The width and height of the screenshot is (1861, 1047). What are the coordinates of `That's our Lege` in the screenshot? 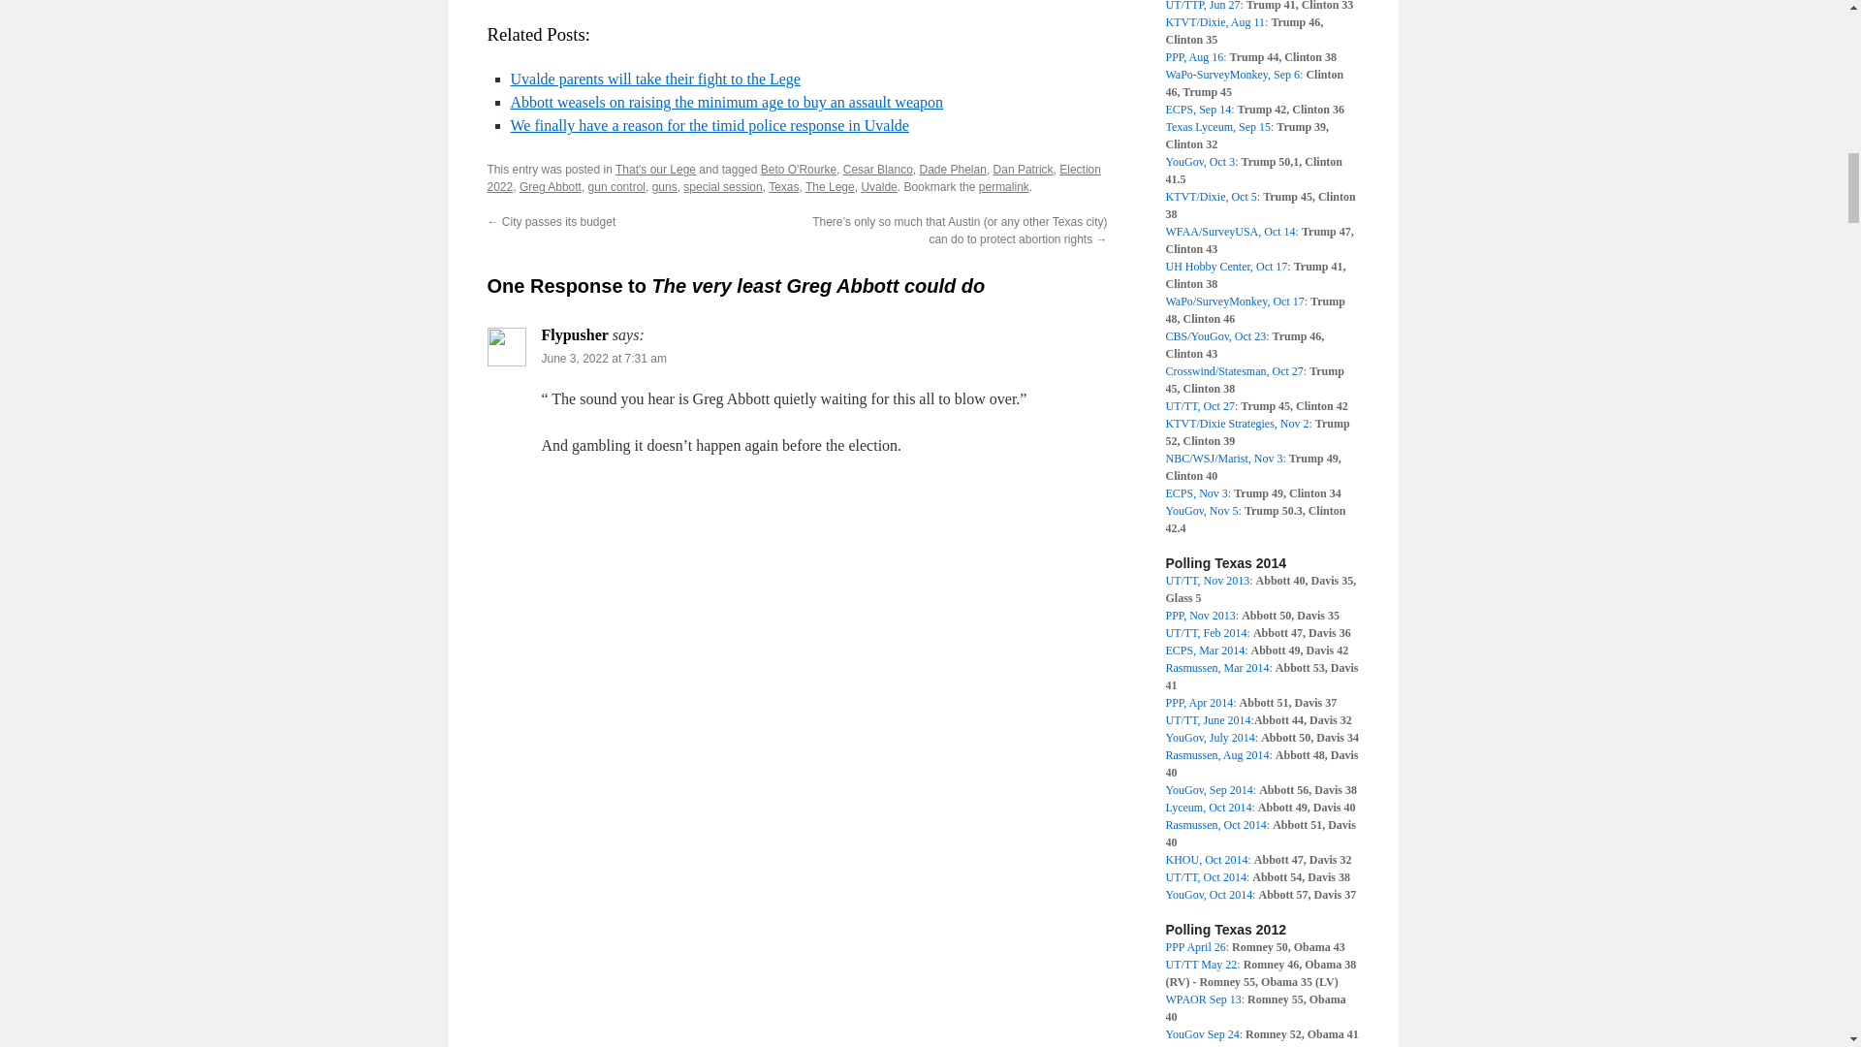 It's located at (655, 170).